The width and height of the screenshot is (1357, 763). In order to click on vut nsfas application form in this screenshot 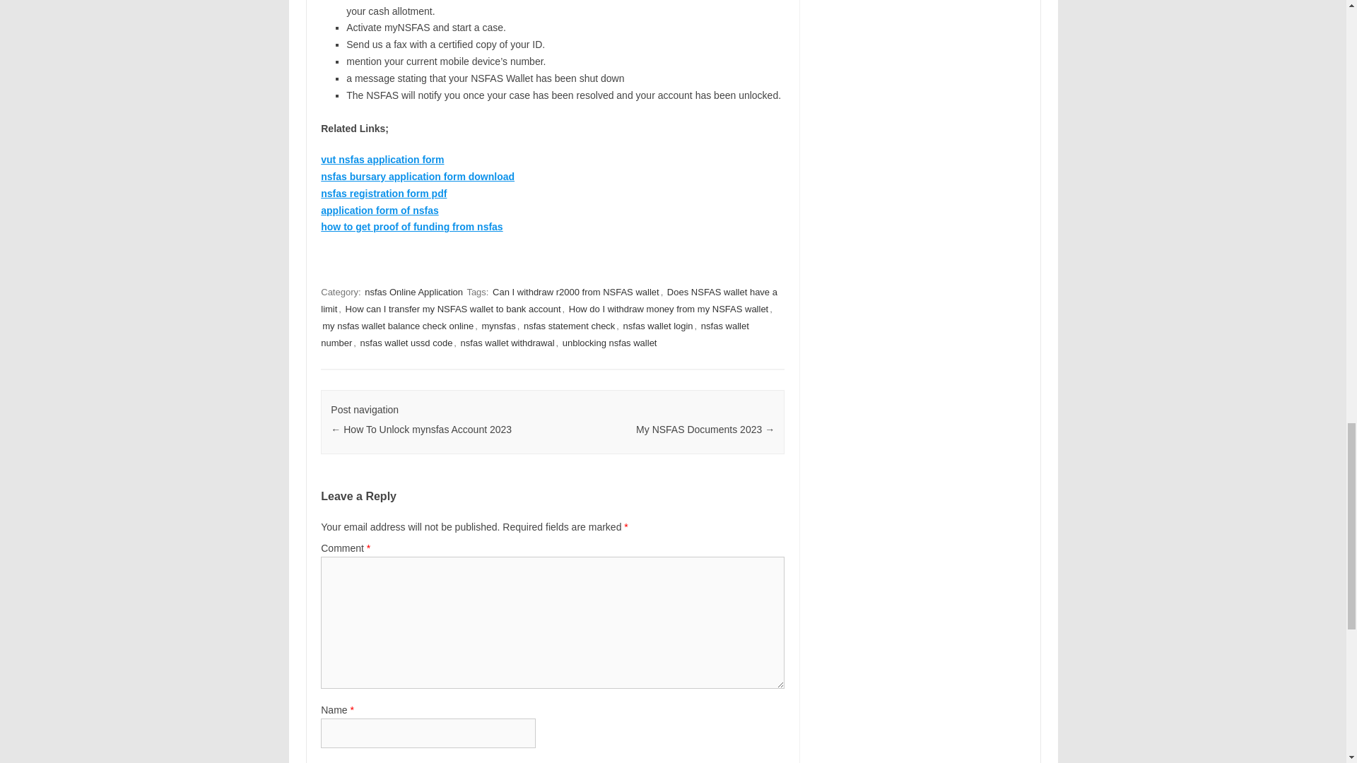, I will do `click(382, 160)`.